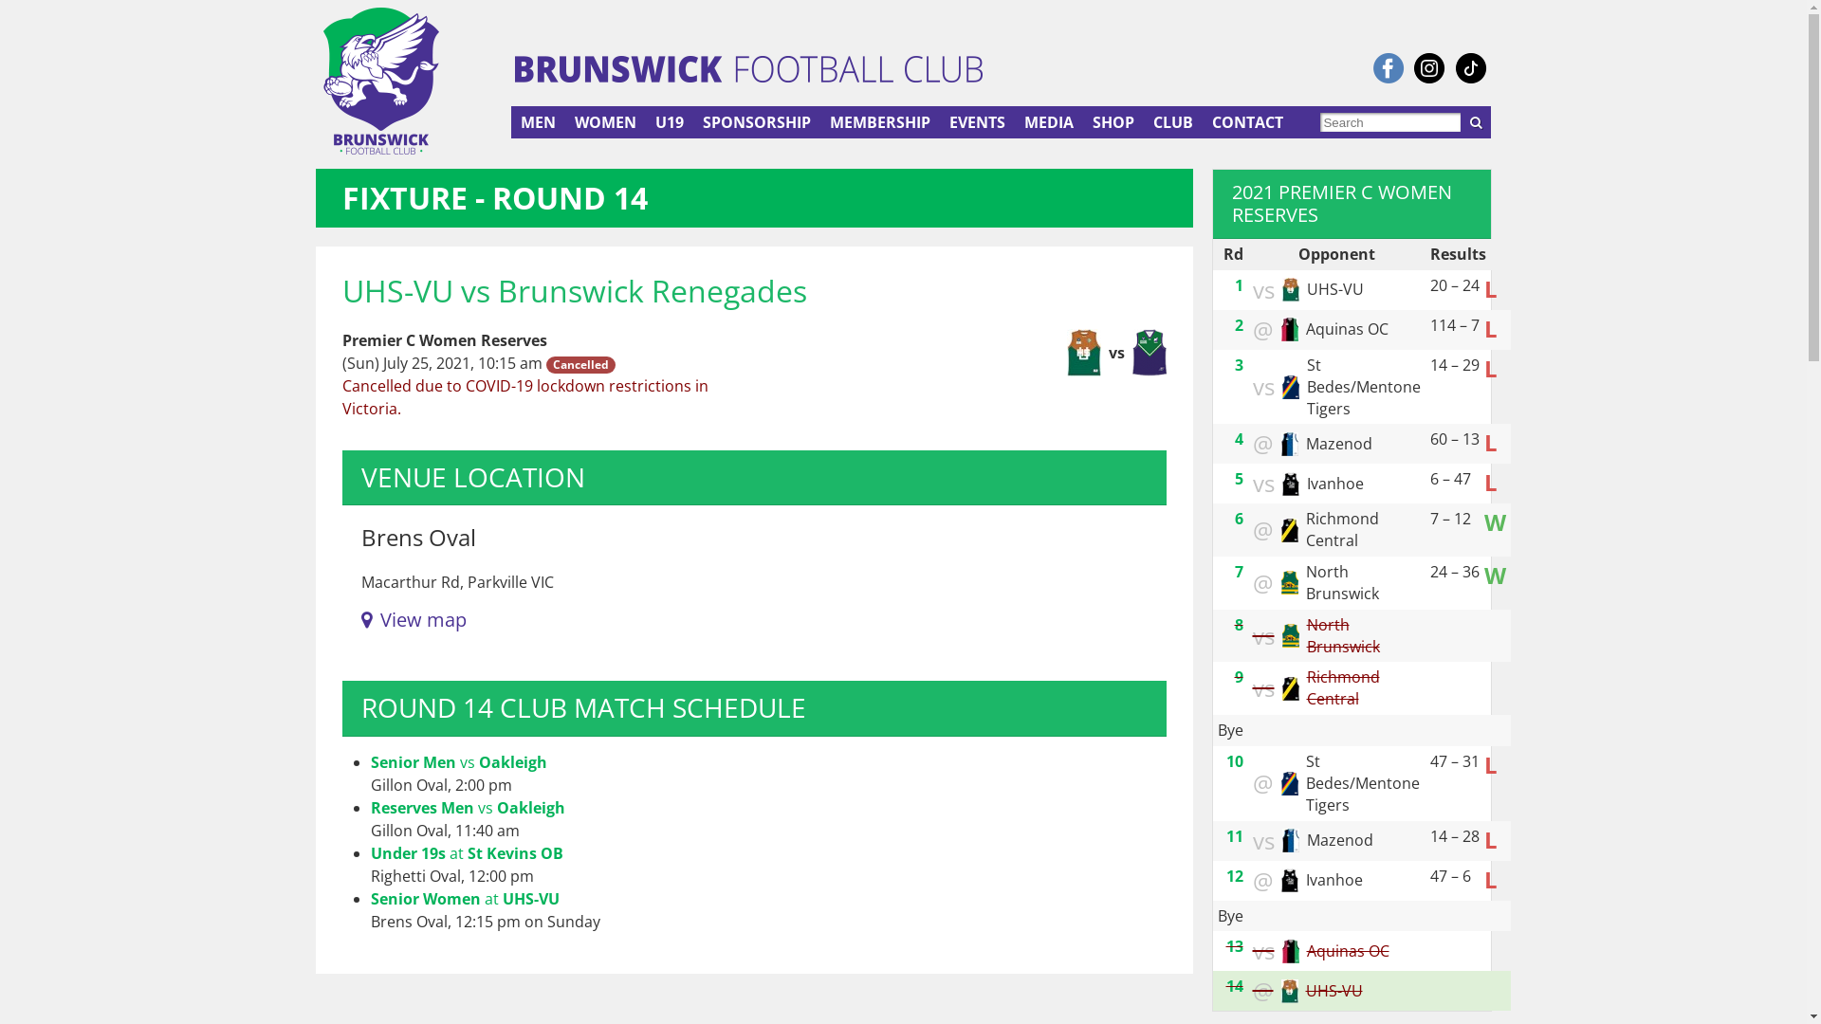 The height and width of the screenshot is (1024, 1821). Describe the element at coordinates (1239, 364) in the screenshot. I see `3` at that location.